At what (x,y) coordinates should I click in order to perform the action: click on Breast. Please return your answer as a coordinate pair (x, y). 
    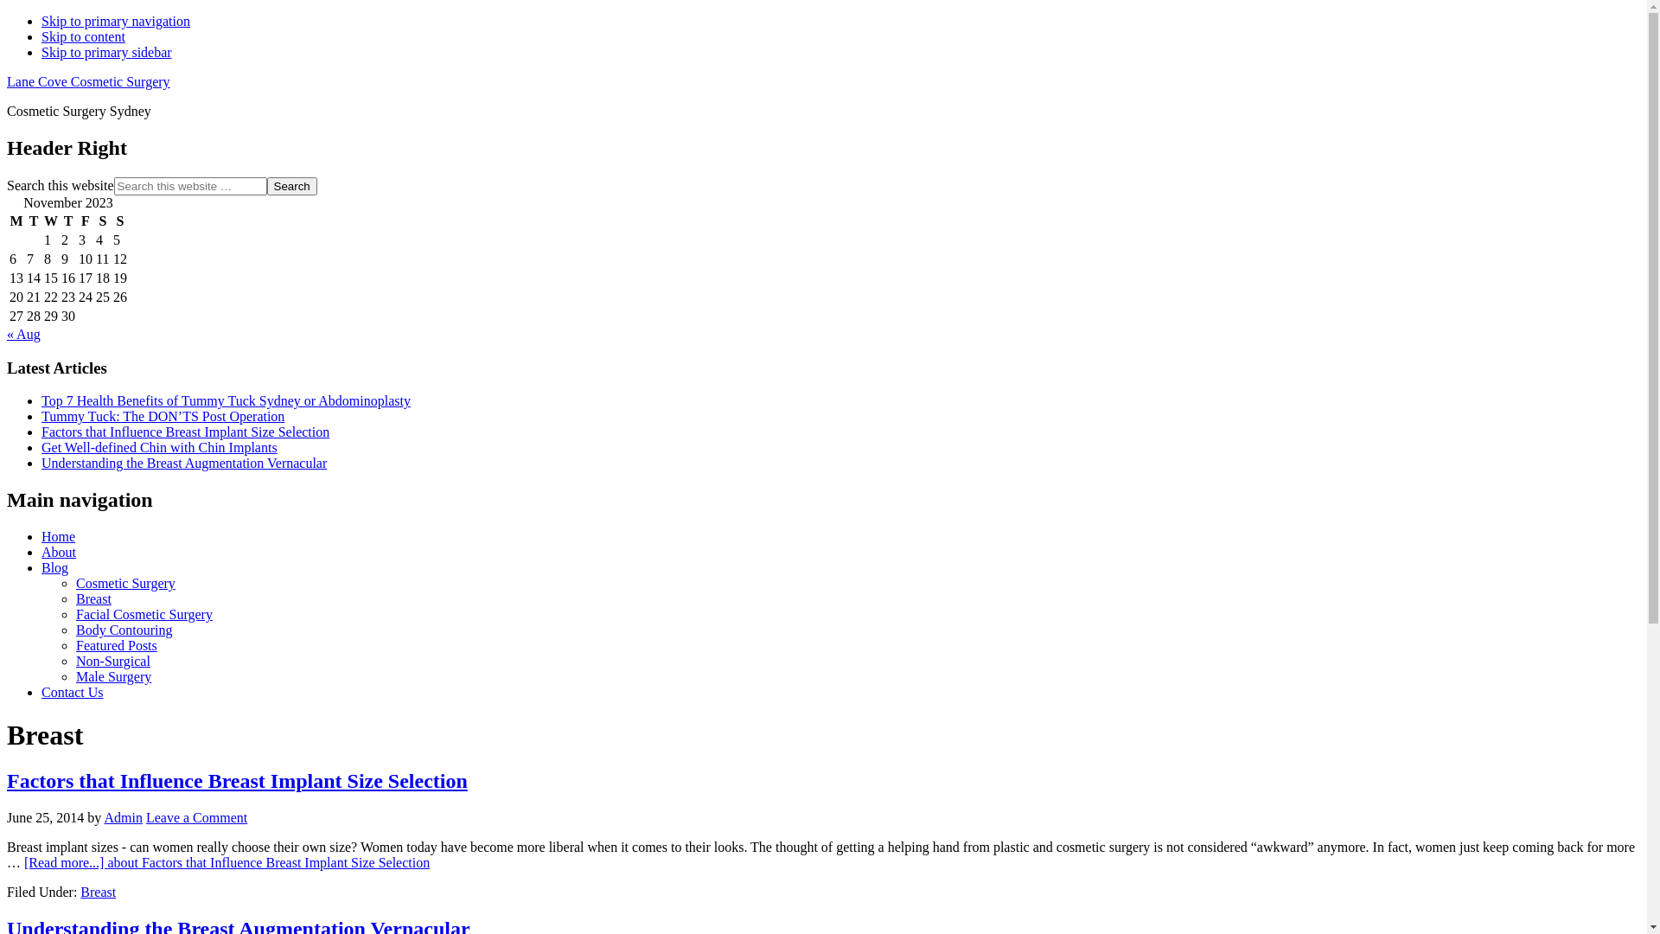
    Looking at the image, I should click on (99, 892).